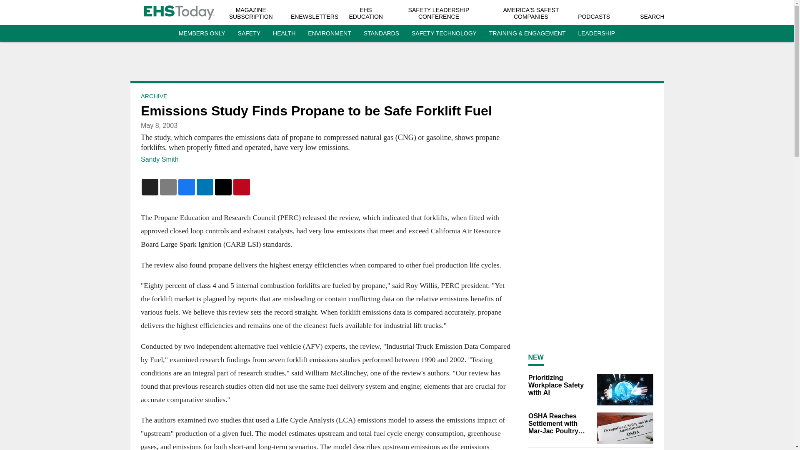 The height and width of the screenshot is (450, 800). I want to click on LEADERSHIP, so click(596, 33).